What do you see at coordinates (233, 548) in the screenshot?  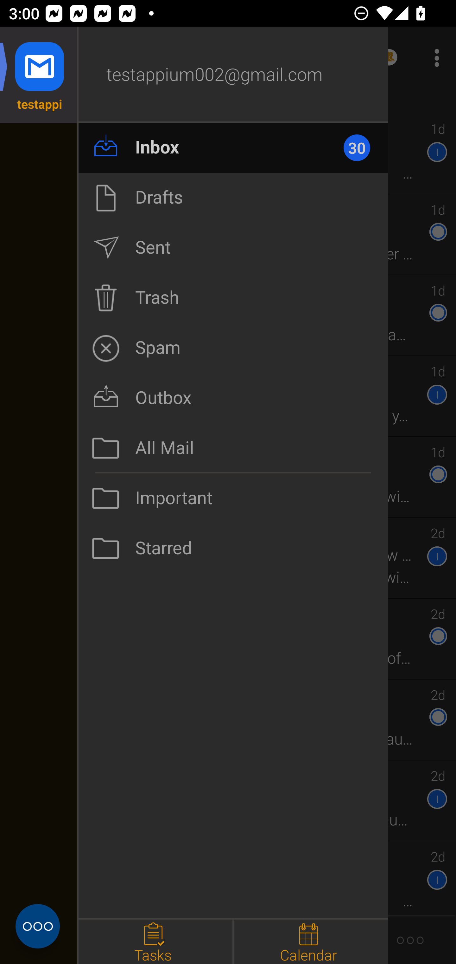 I see `Starred` at bounding box center [233, 548].